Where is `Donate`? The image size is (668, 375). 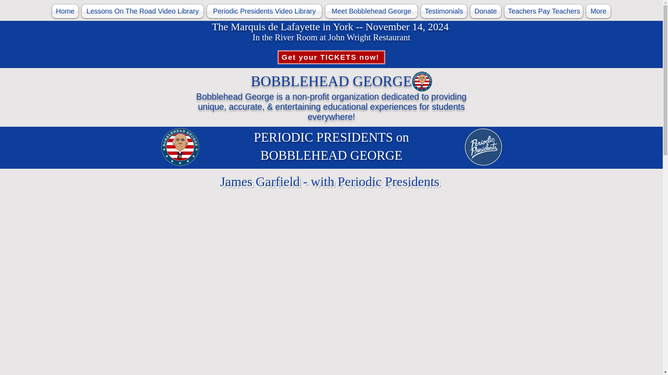
Donate is located at coordinates (486, 11).